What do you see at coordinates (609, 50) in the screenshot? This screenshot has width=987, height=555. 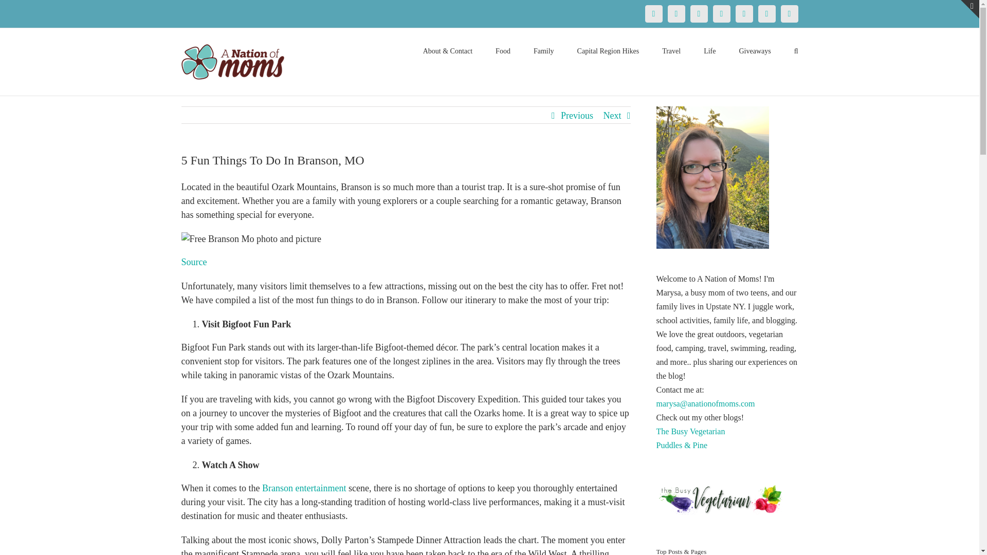 I see `Capital Region Hikes` at bounding box center [609, 50].